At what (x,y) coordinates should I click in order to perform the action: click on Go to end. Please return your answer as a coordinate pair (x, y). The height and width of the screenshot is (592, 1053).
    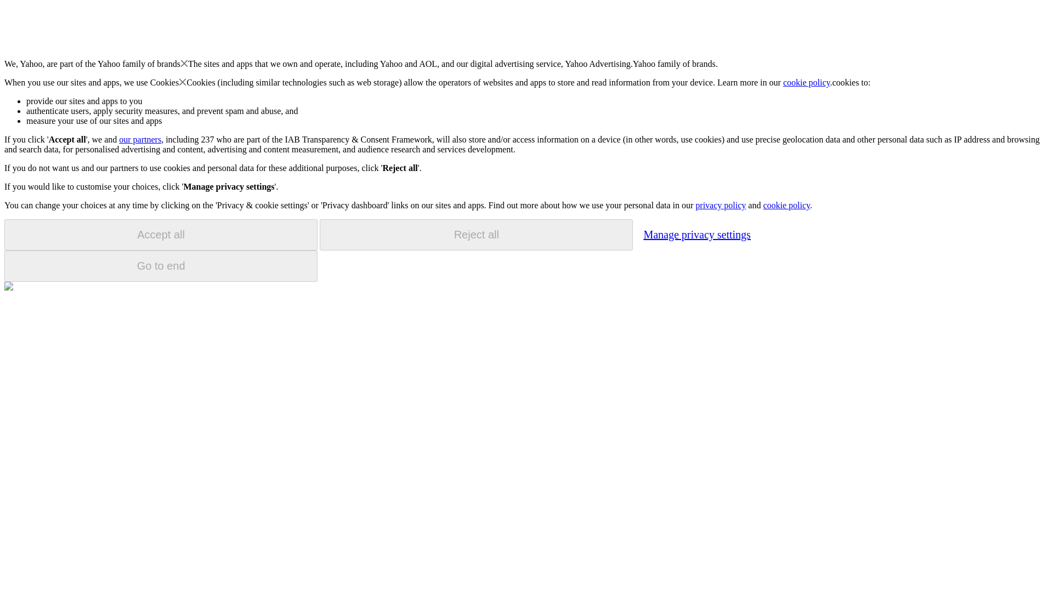
    Looking at the image, I should click on (161, 266).